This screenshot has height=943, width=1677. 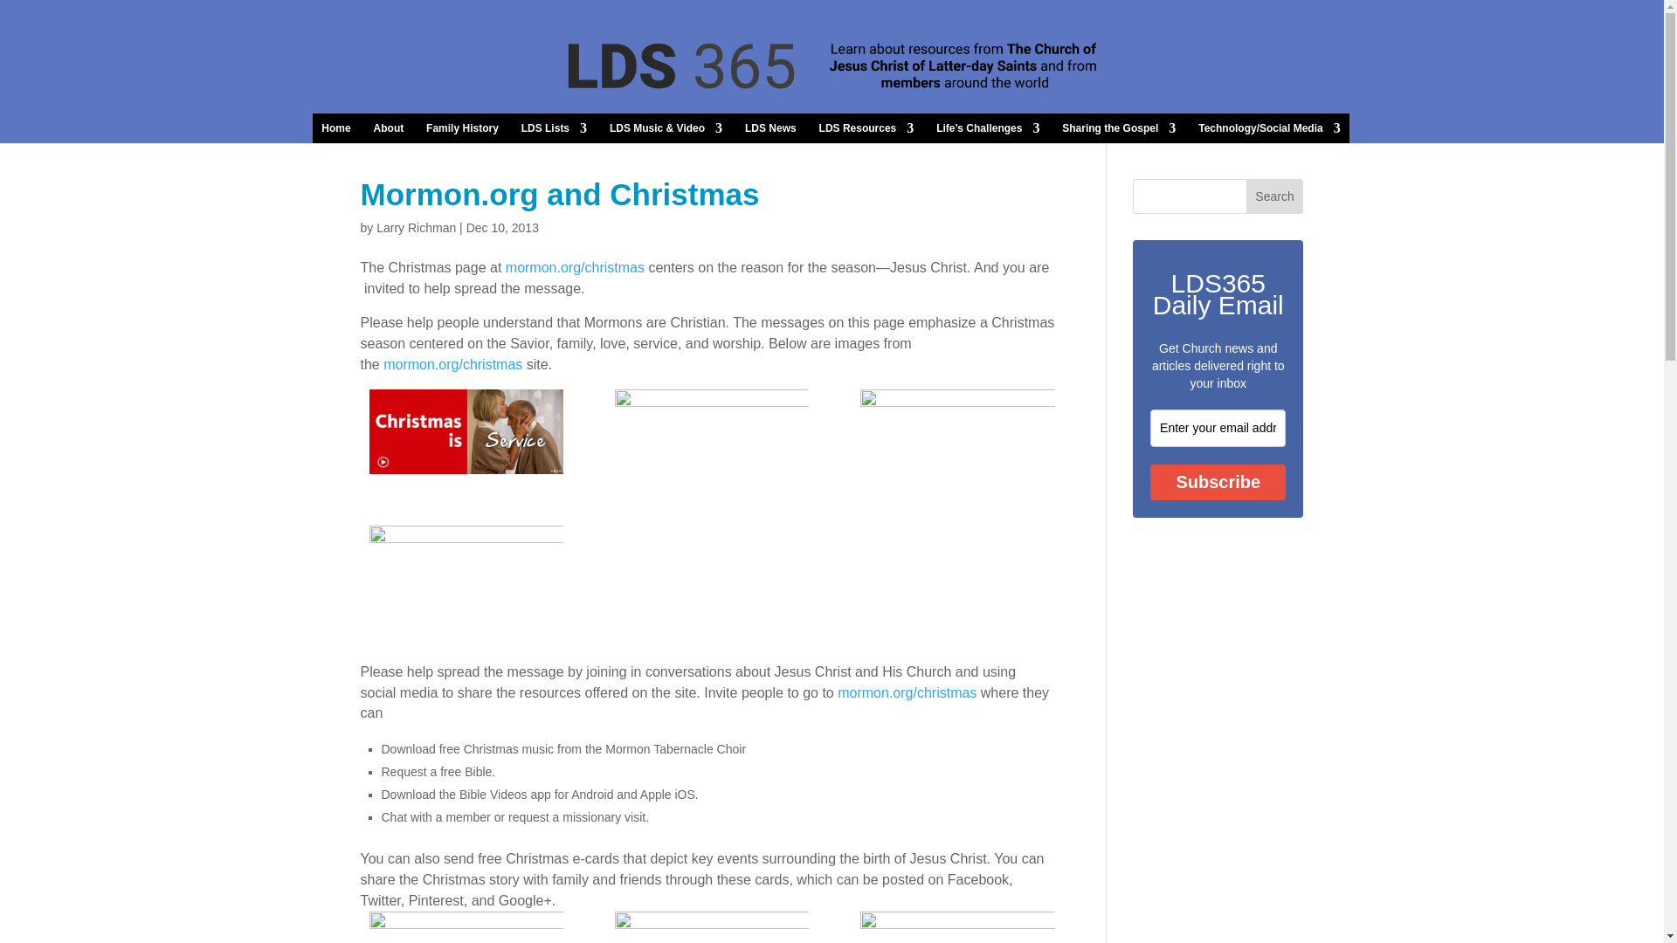 What do you see at coordinates (866, 128) in the screenshot?
I see `LDS Resources` at bounding box center [866, 128].